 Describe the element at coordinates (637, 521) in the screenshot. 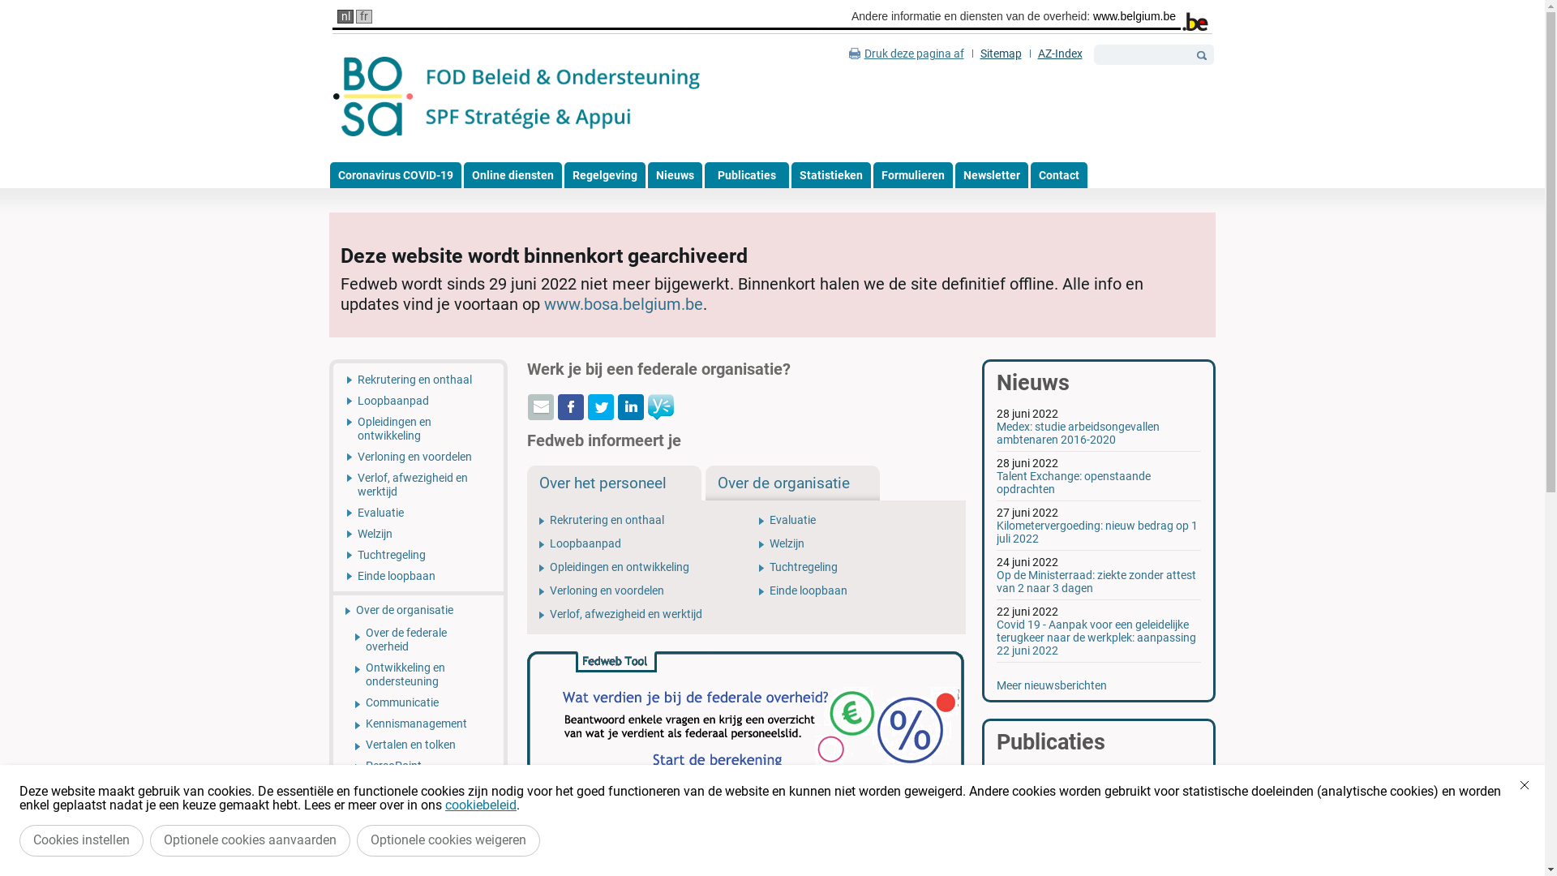

I see `Rekrutering en onthaal` at that location.